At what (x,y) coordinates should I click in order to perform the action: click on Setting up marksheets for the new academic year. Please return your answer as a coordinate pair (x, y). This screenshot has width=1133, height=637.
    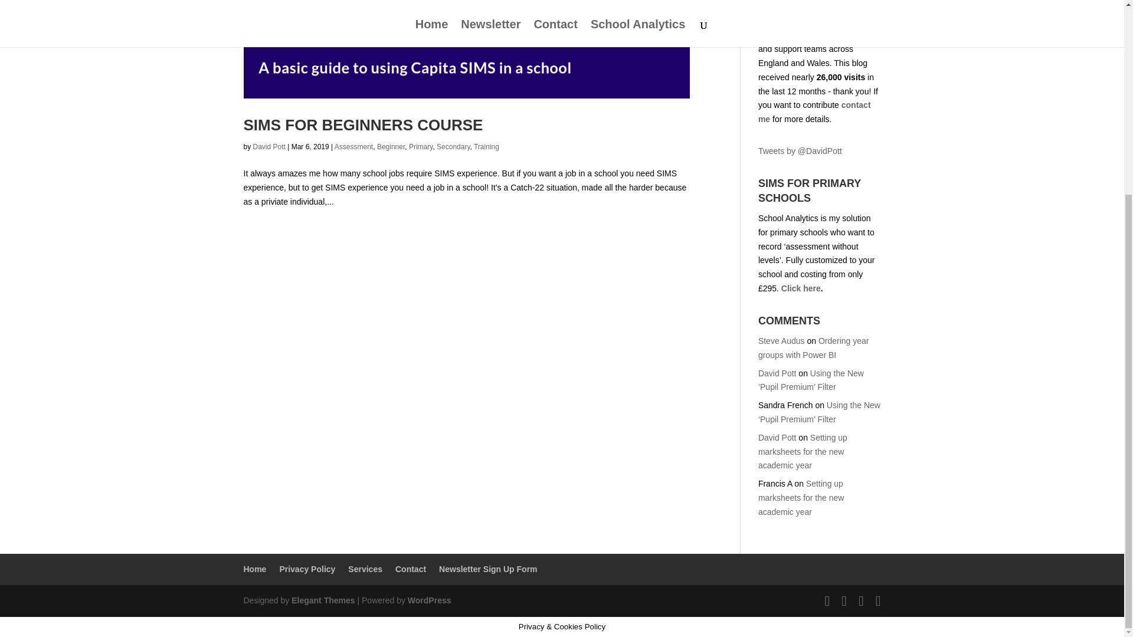
    Looking at the image, I should click on (803, 452).